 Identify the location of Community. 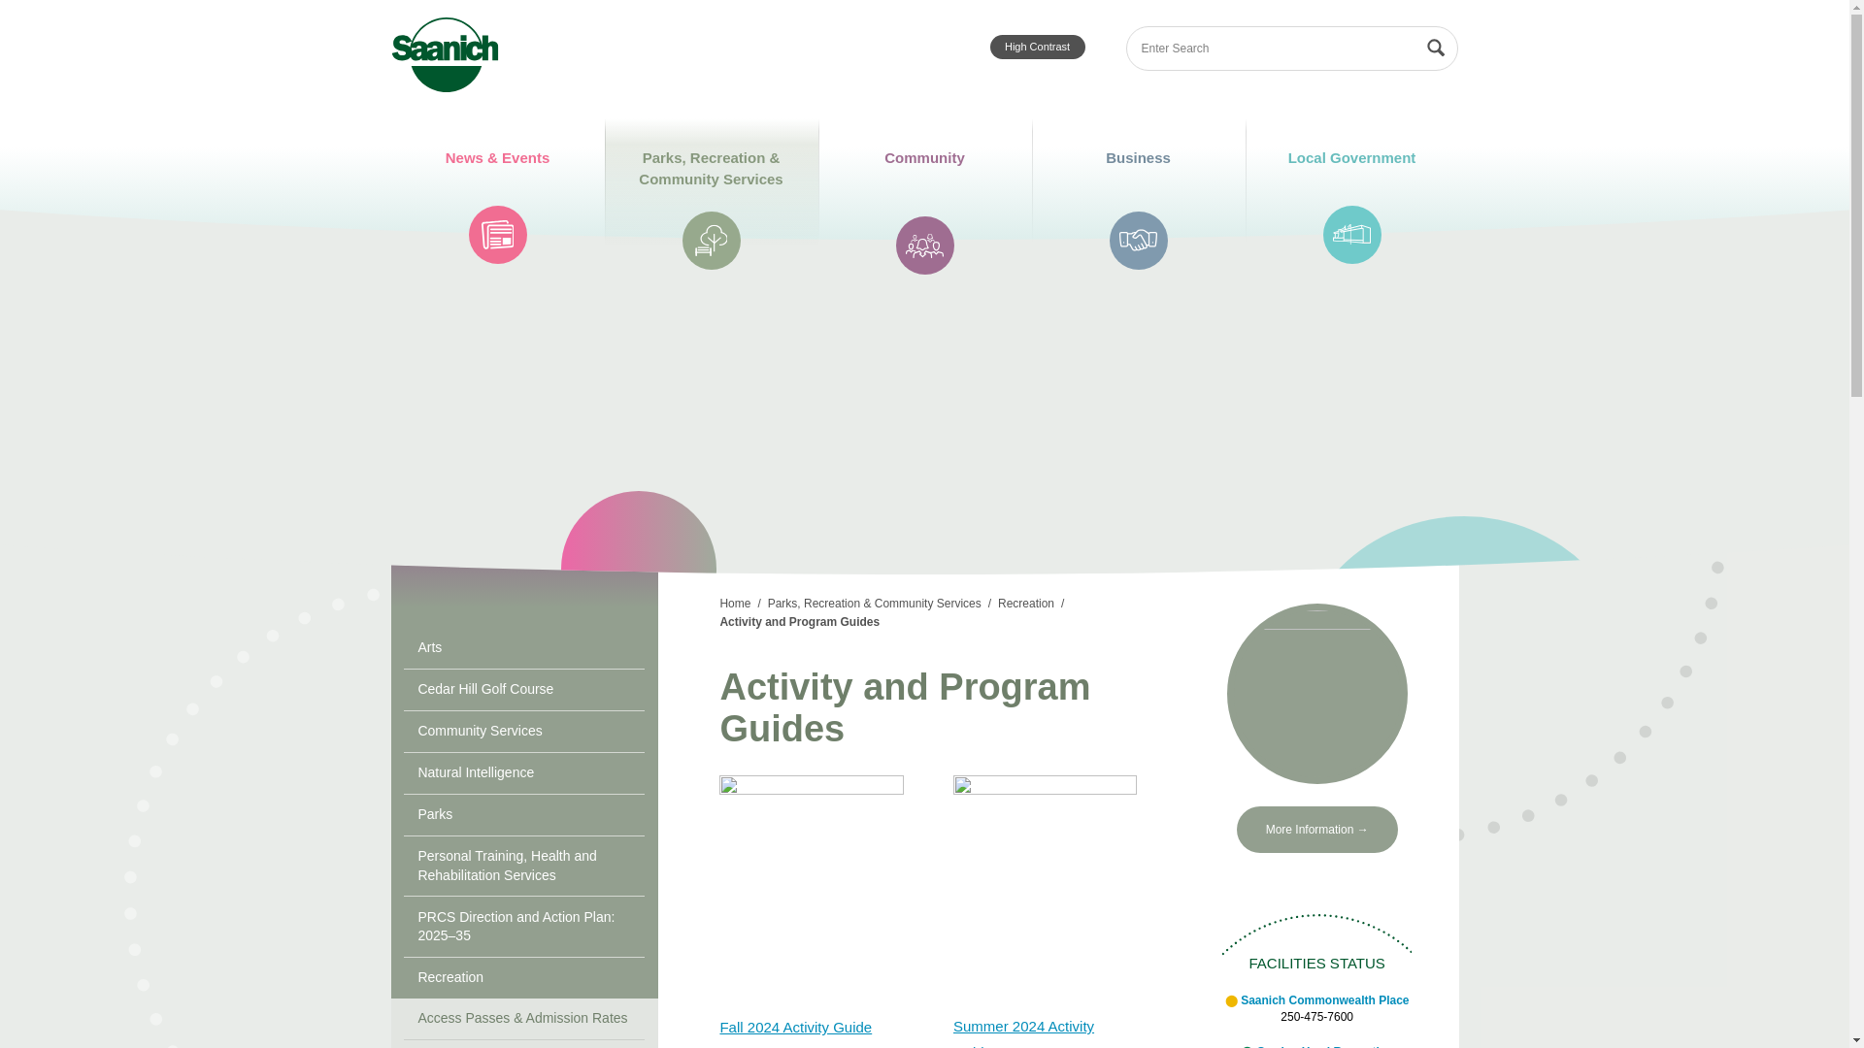
(1435, 49).